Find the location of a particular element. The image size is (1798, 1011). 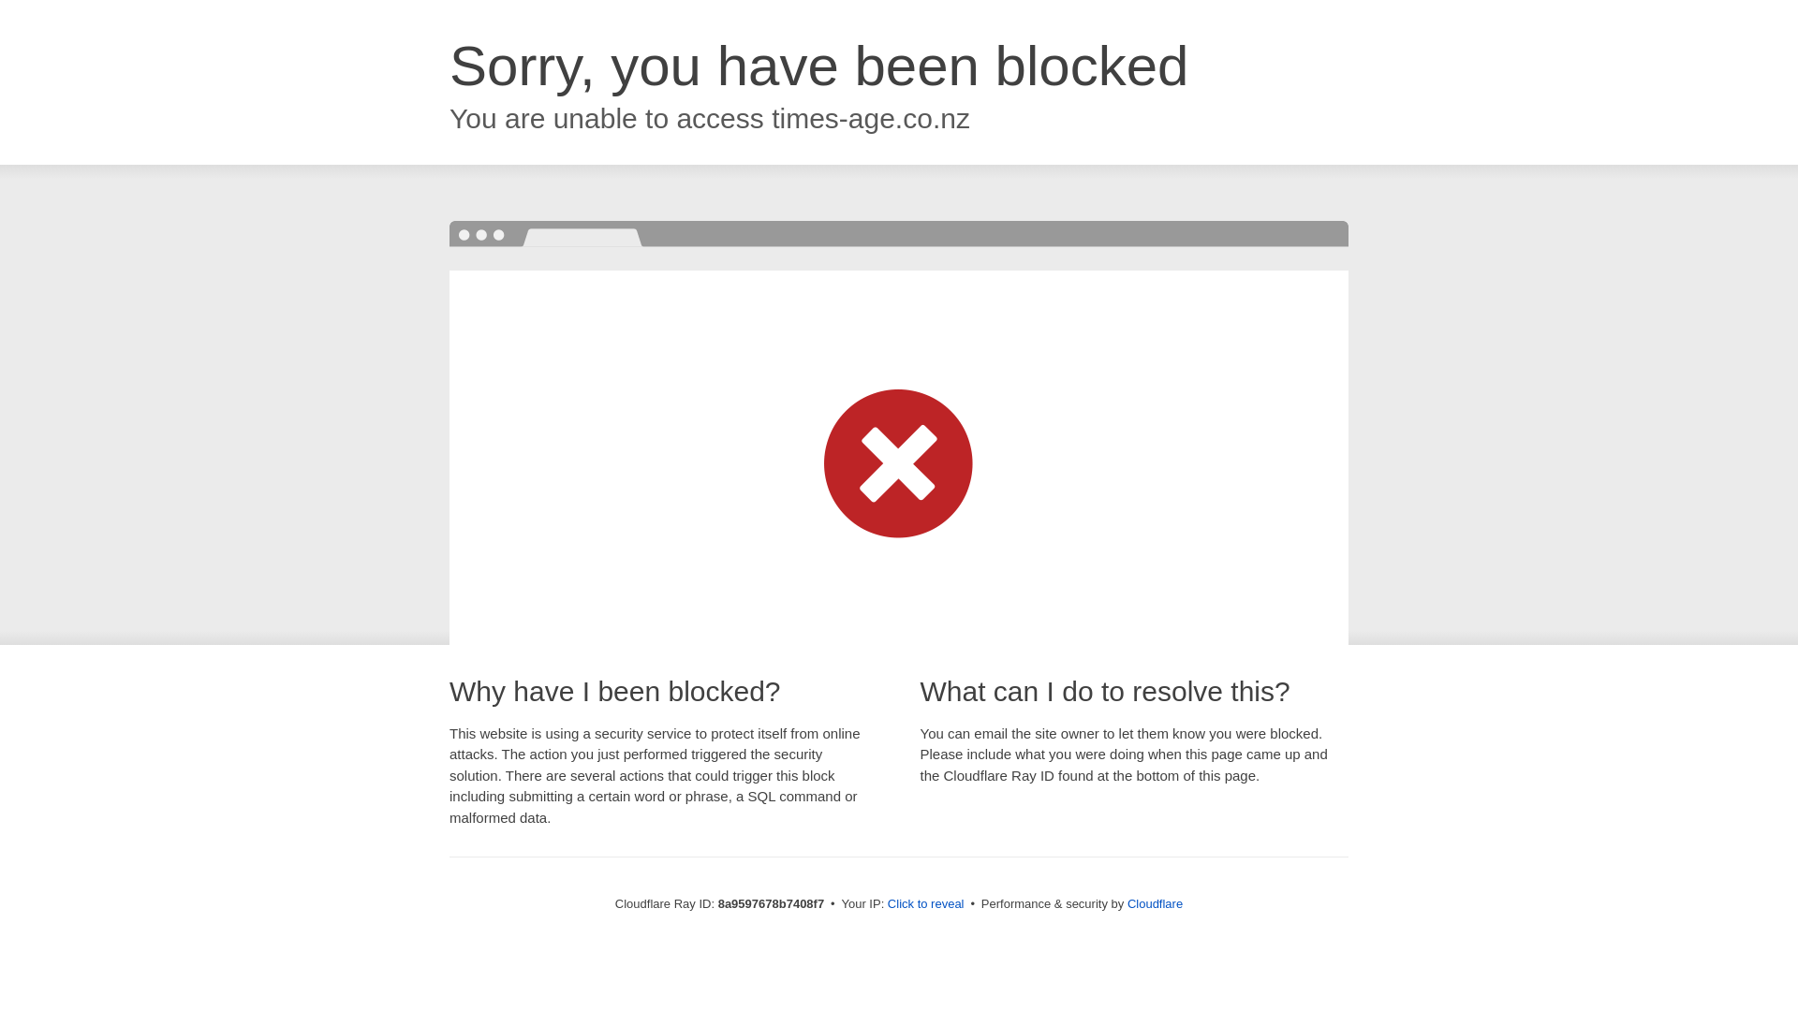

Click to reveal is located at coordinates (925, 904).